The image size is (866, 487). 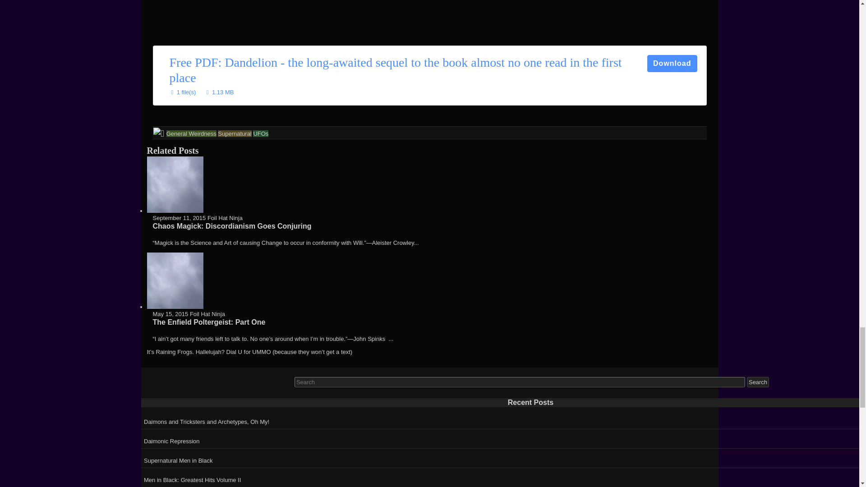 I want to click on Daimonic Repression, so click(x=503, y=440).